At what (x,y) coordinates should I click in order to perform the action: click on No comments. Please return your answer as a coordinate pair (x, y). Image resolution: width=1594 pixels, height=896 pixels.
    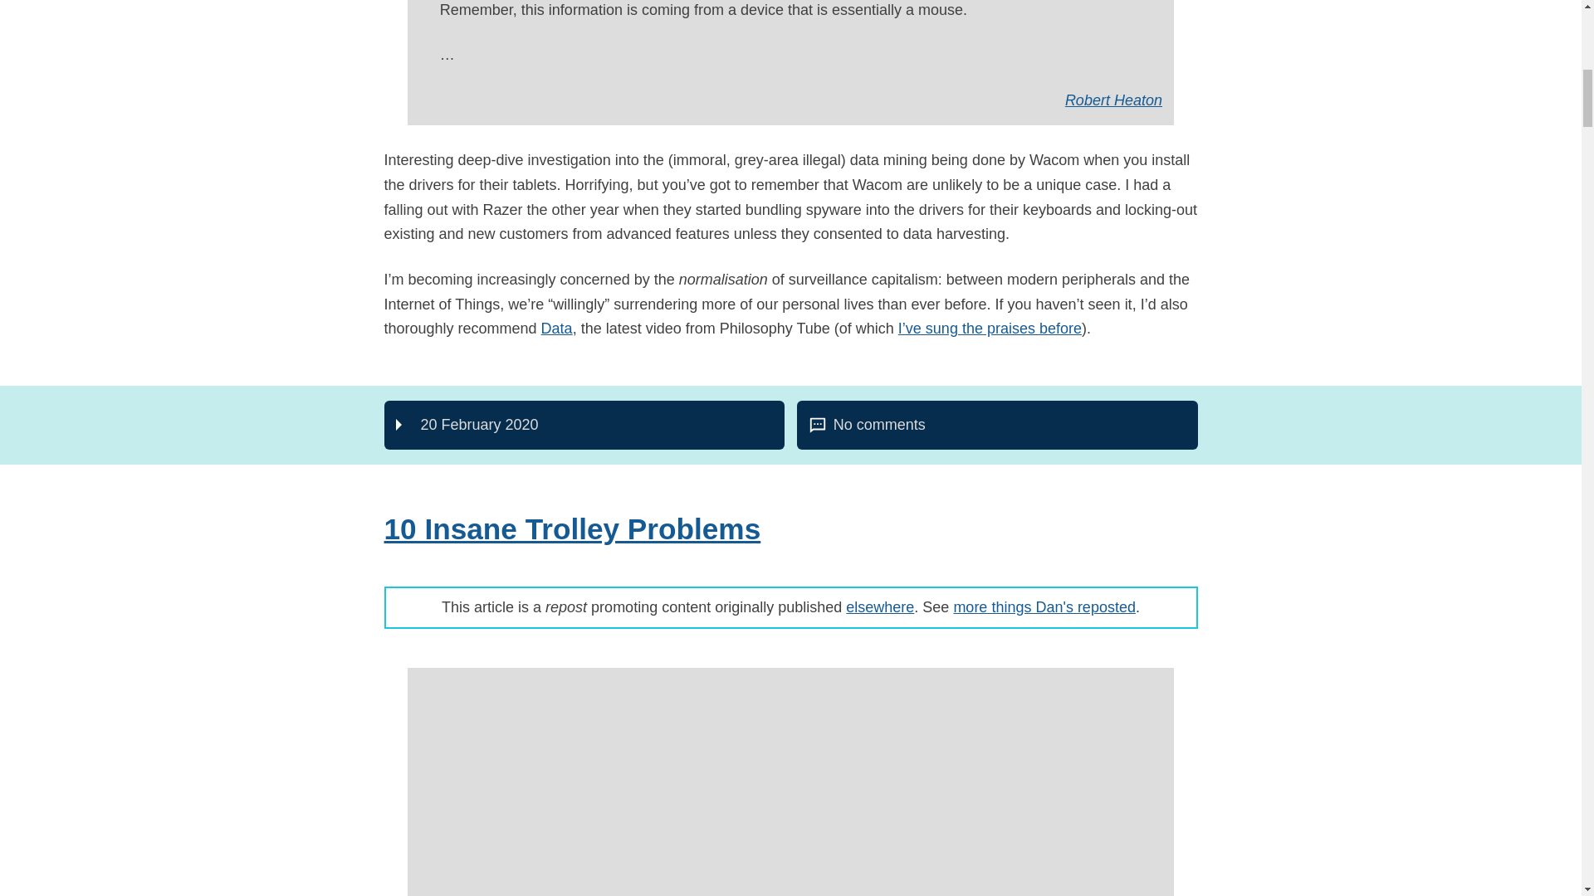
    Looking at the image, I should click on (556, 329).